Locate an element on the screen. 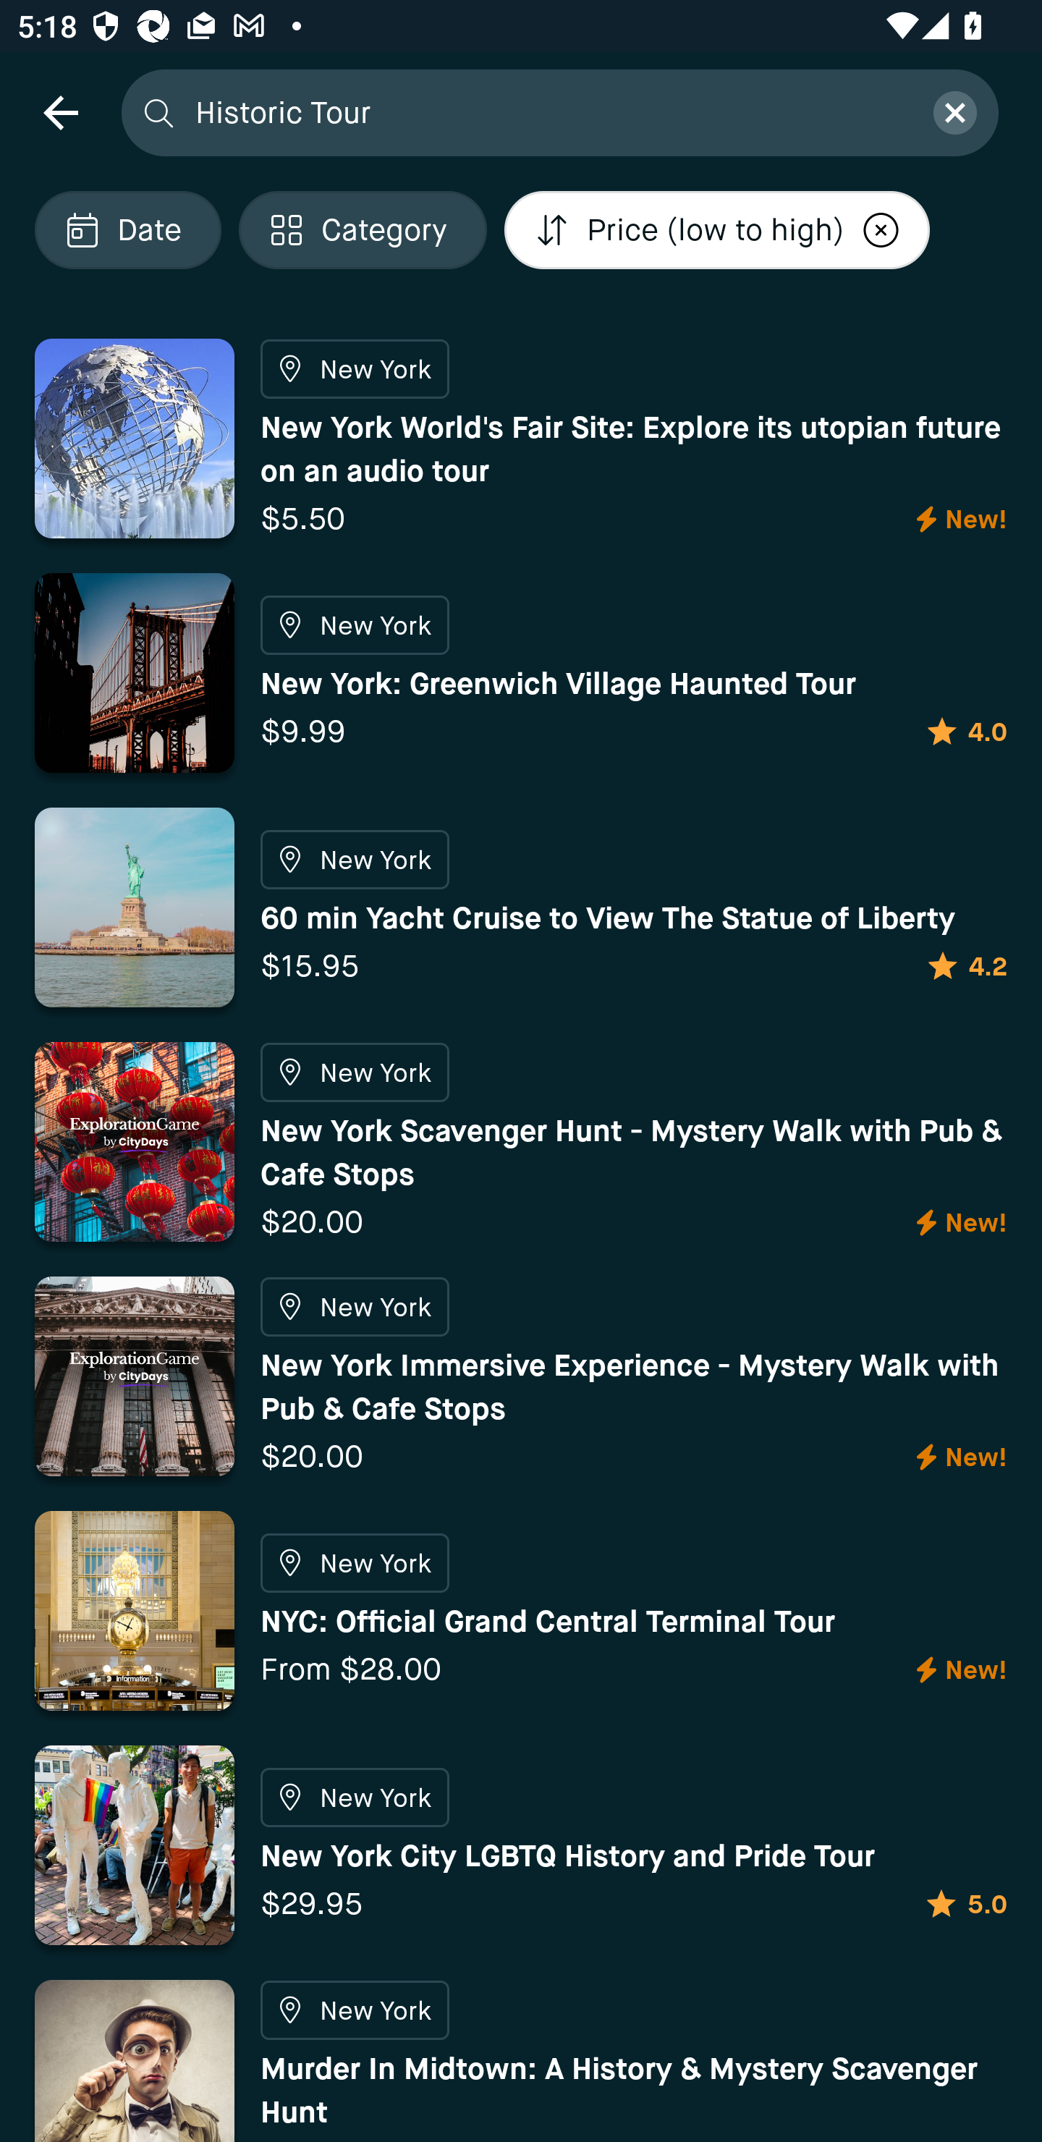 This screenshot has height=2142, width=1042. Localized description Date is located at coordinates (127, 230).